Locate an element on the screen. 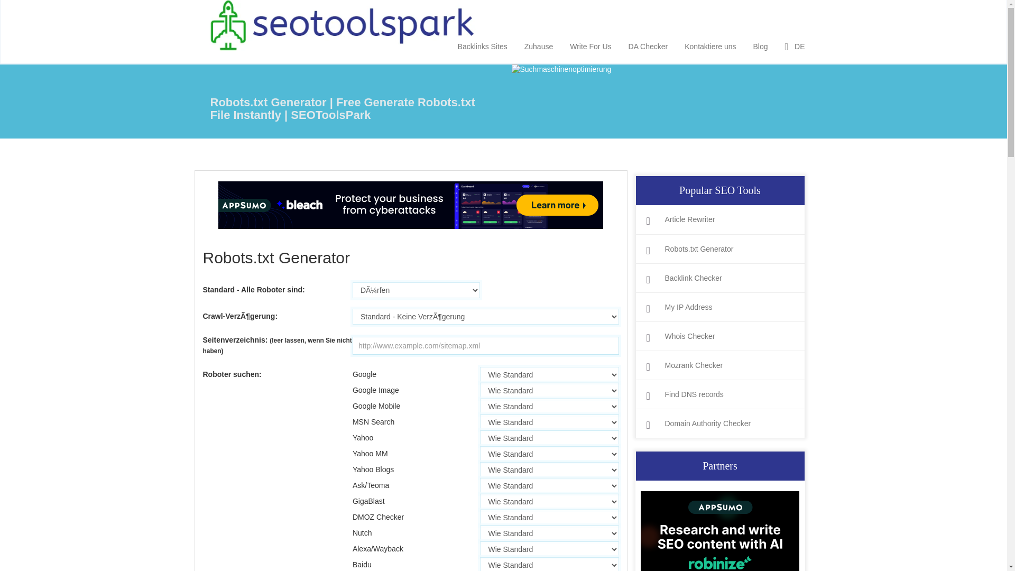  Backlink Checker is located at coordinates (719, 278).